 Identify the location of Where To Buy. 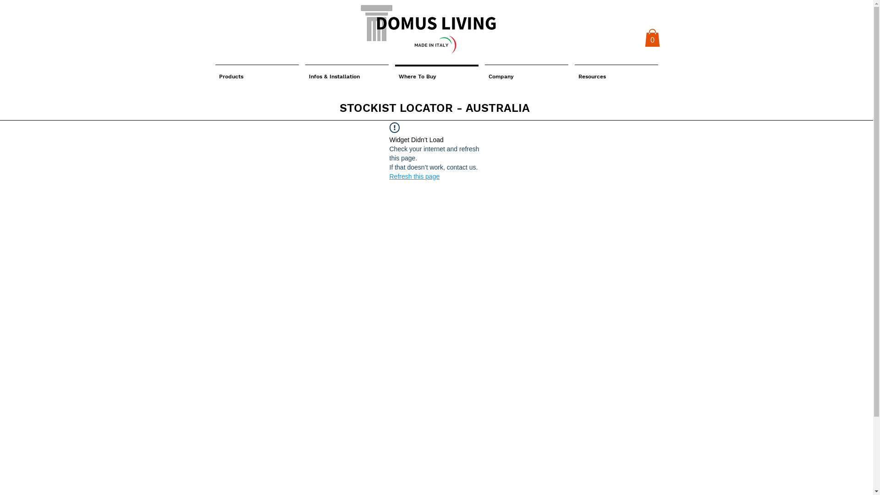
(436, 72).